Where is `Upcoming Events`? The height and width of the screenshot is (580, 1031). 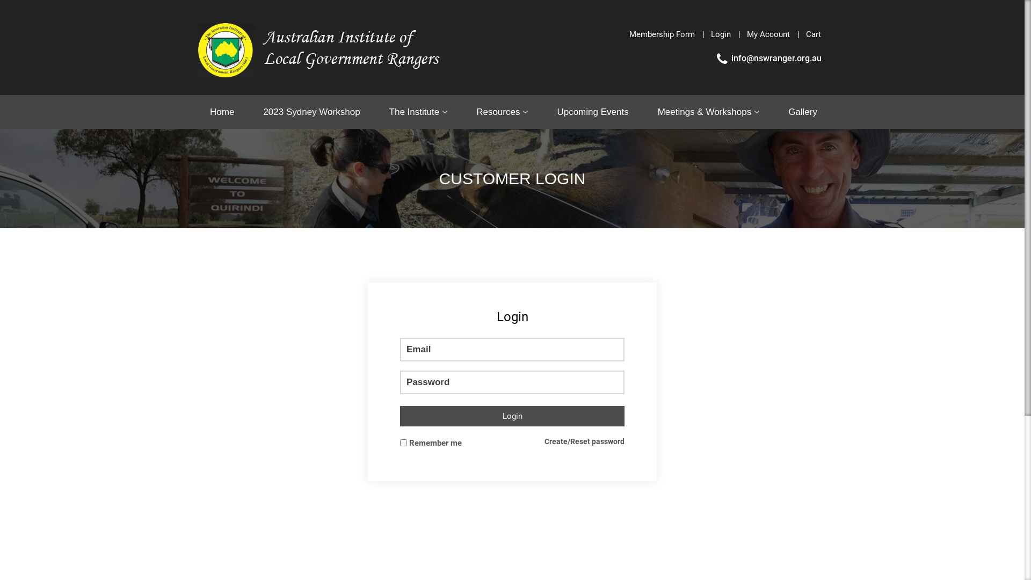 Upcoming Events is located at coordinates (593, 112).